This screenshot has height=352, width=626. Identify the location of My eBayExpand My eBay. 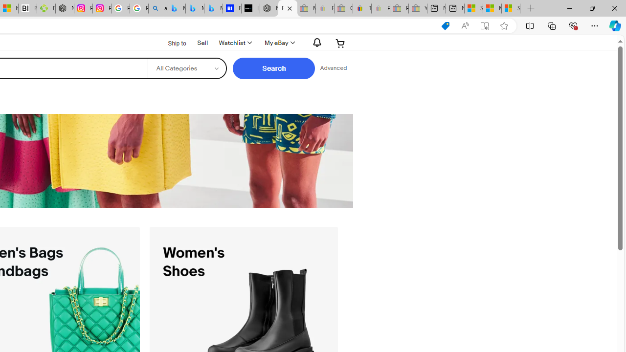
(279, 43).